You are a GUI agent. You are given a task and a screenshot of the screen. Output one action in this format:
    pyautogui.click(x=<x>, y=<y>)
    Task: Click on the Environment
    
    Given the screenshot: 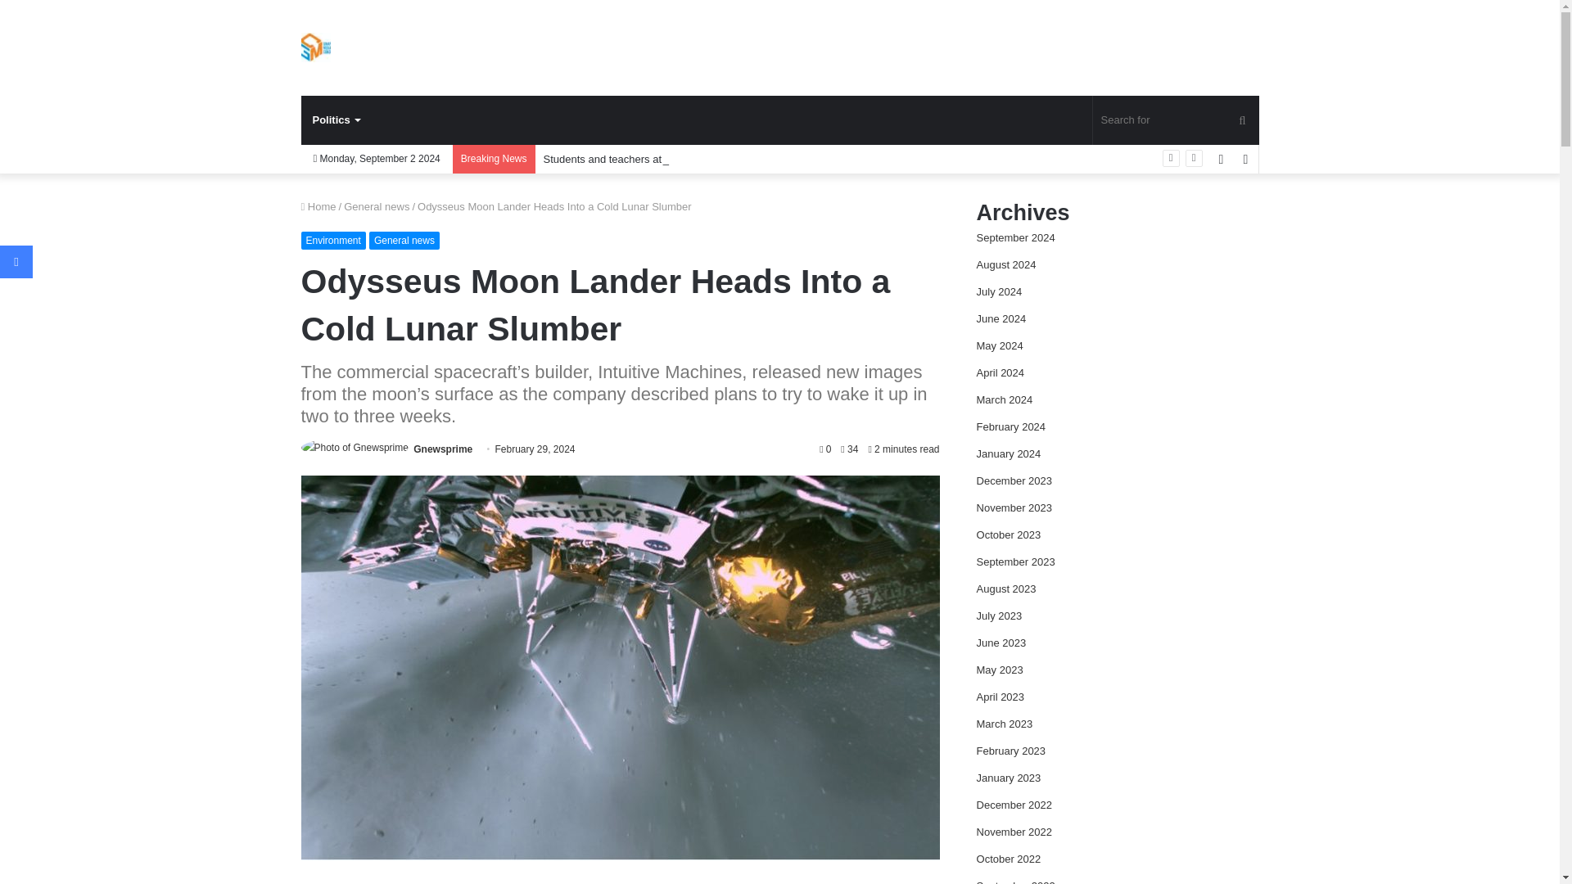 What is the action you would take?
    pyautogui.click(x=334, y=240)
    